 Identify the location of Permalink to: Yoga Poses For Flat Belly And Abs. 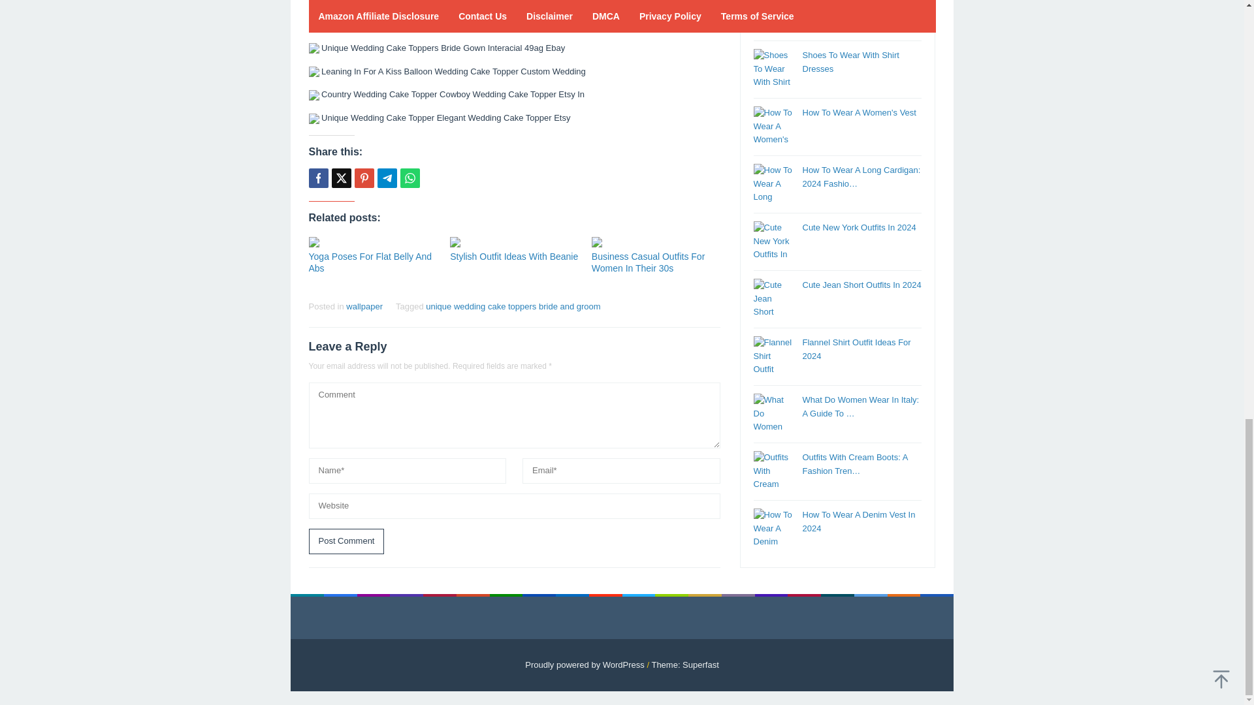
(370, 262).